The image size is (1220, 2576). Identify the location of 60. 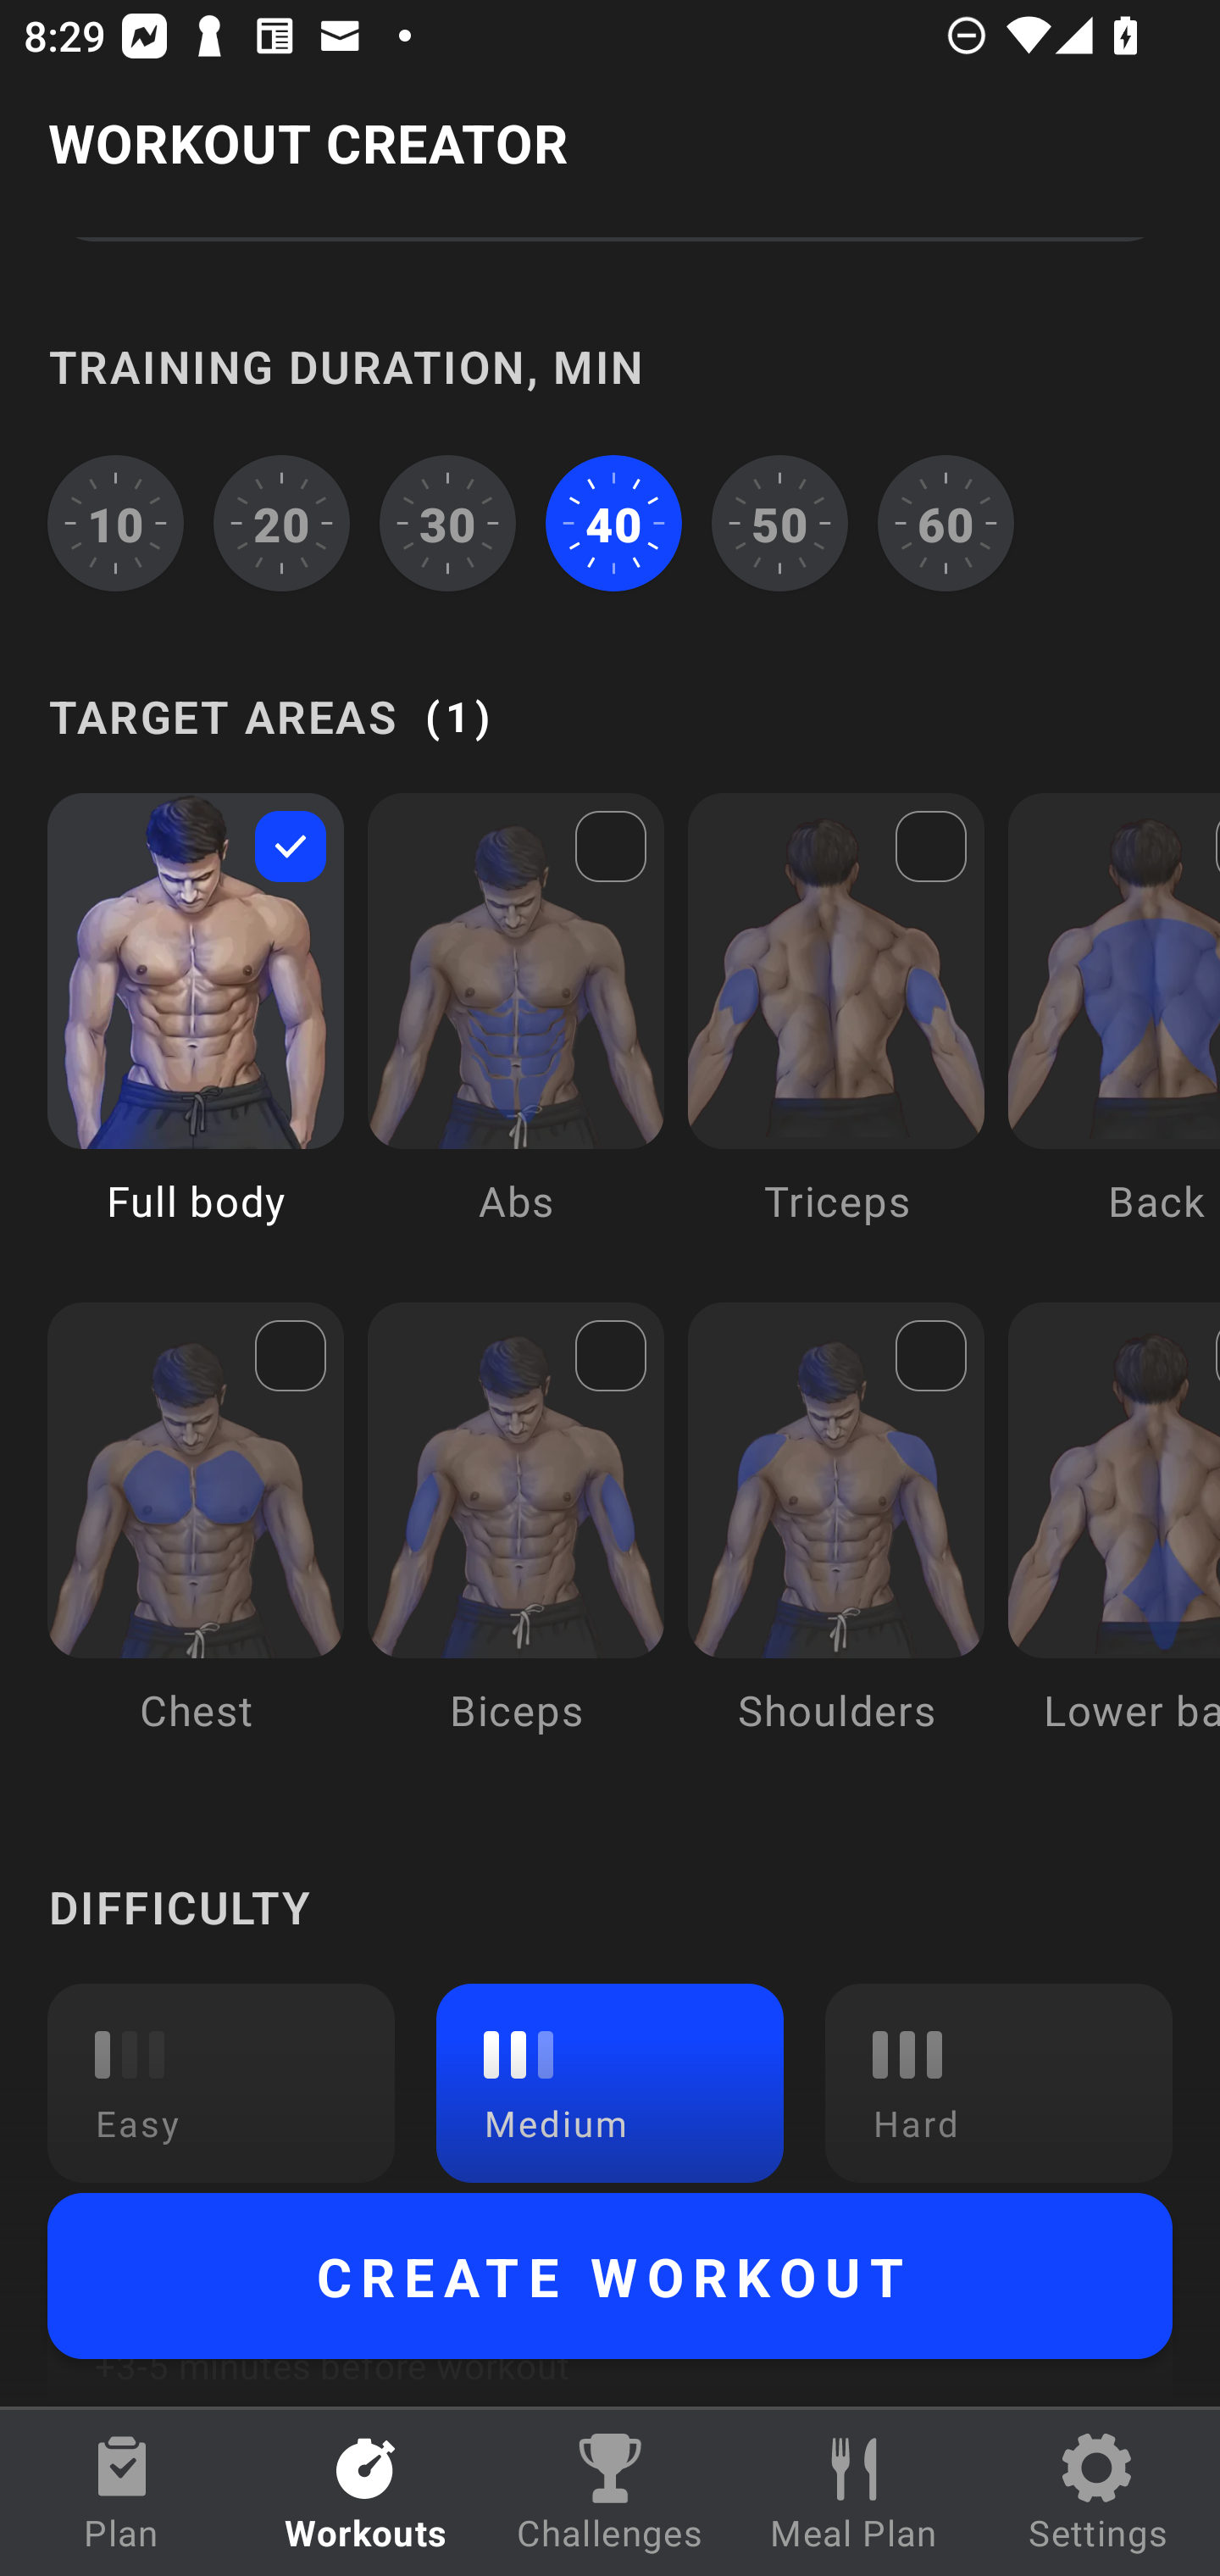
(945, 524).